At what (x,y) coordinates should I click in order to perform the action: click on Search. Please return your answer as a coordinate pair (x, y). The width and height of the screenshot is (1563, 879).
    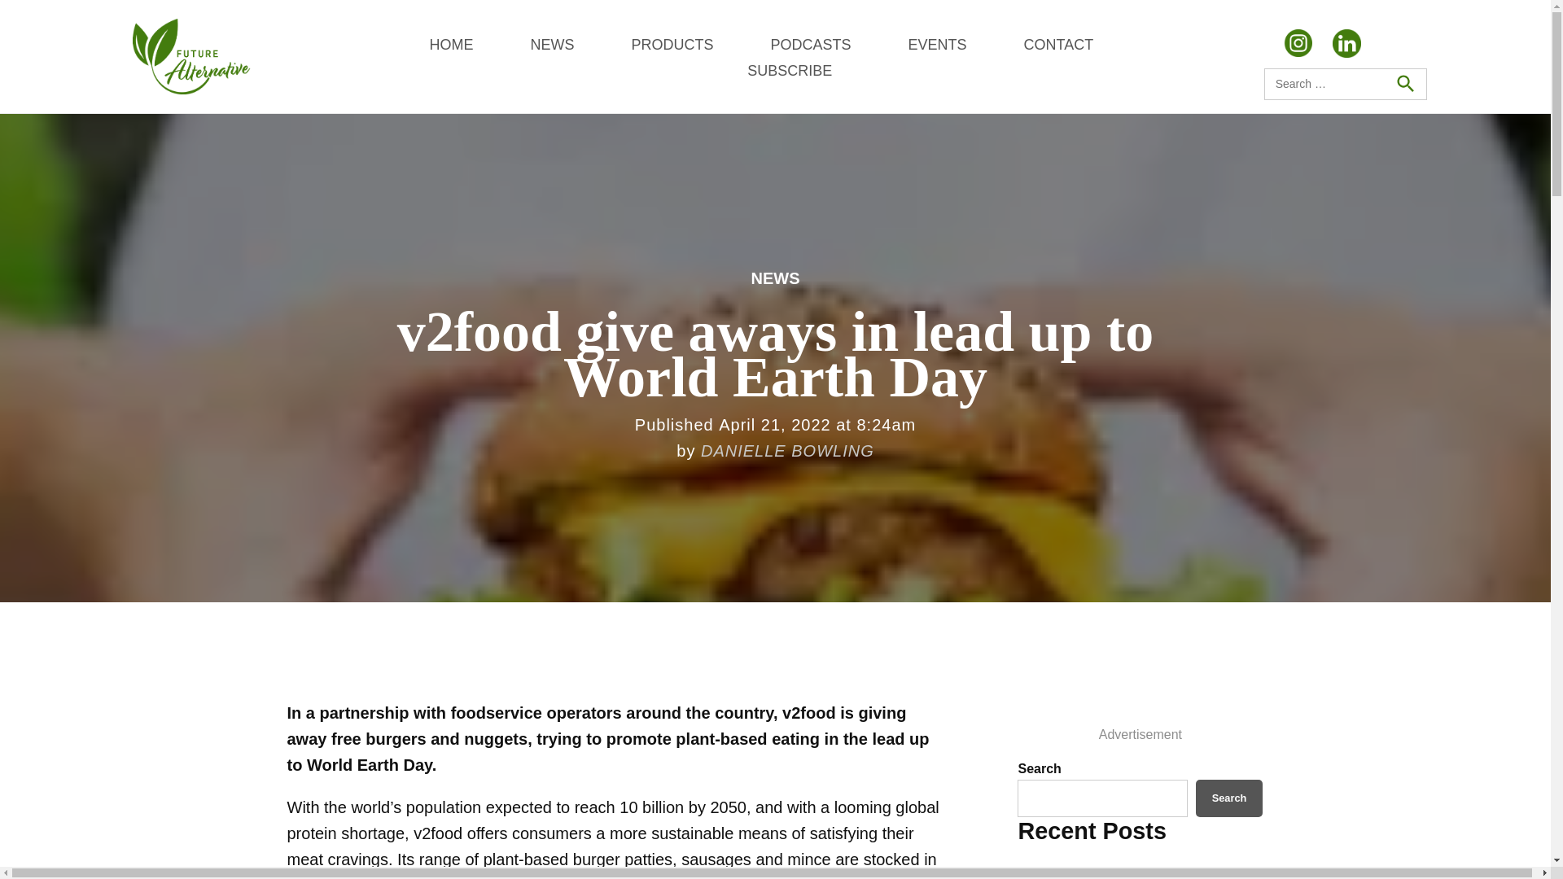
    Looking at the image, I should click on (1229, 798).